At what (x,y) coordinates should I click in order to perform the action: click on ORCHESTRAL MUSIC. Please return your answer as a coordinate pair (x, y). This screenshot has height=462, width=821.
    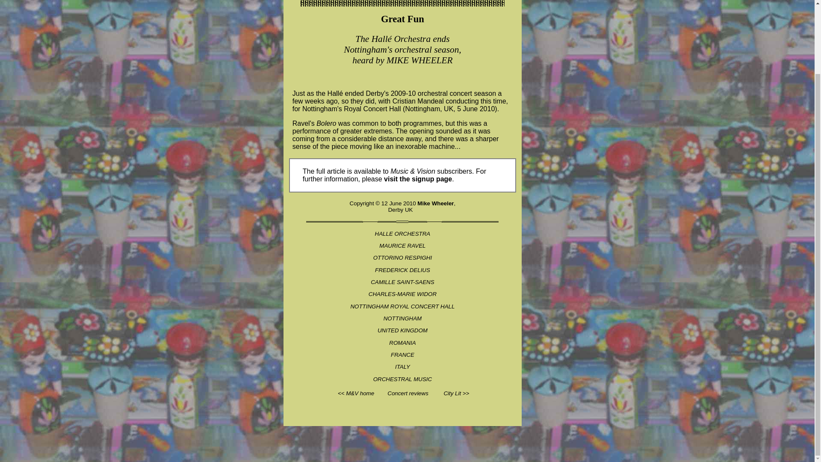
    Looking at the image, I should click on (403, 379).